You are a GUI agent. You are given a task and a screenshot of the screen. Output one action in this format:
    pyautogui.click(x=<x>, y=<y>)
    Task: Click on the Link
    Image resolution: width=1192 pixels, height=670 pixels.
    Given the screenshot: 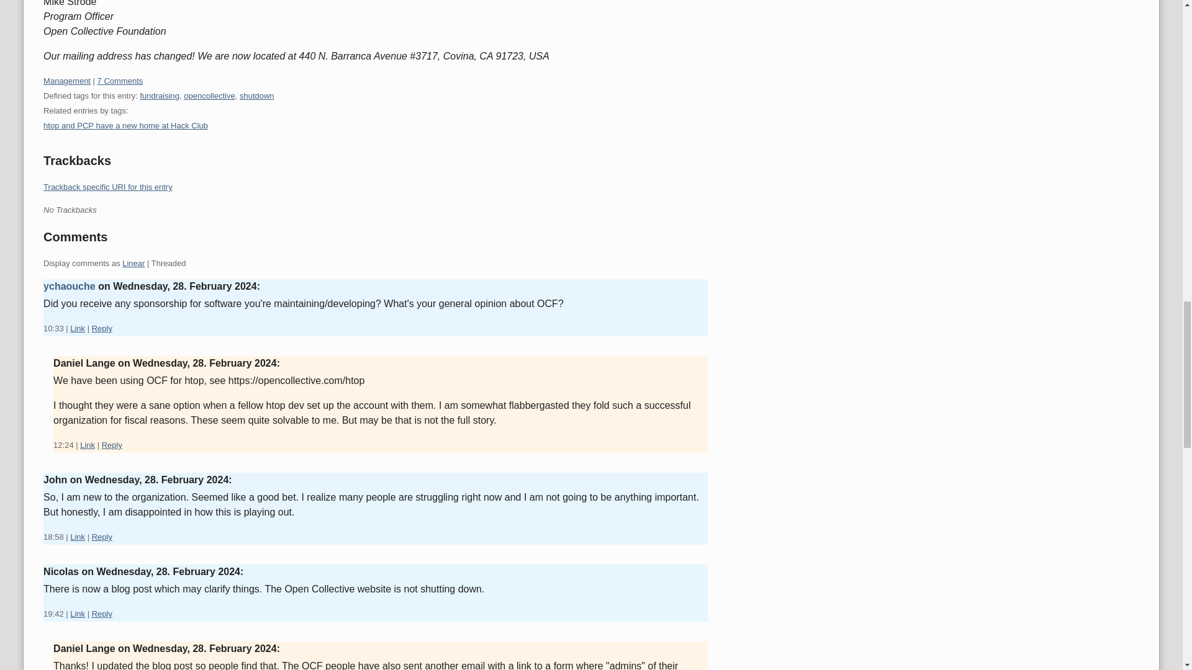 What is the action you would take?
    pyautogui.click(x=77, y=613)
    